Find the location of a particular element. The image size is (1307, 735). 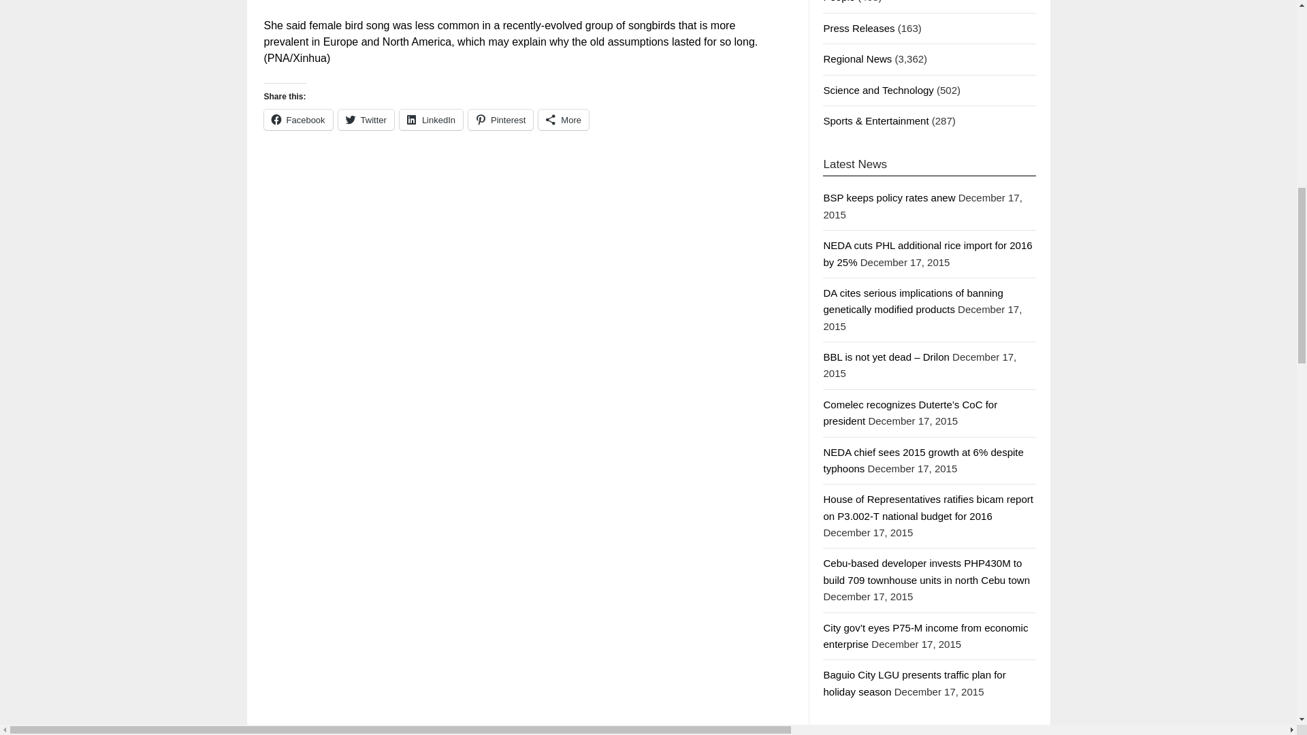

Press Releases is located at coordinates (858, 28).